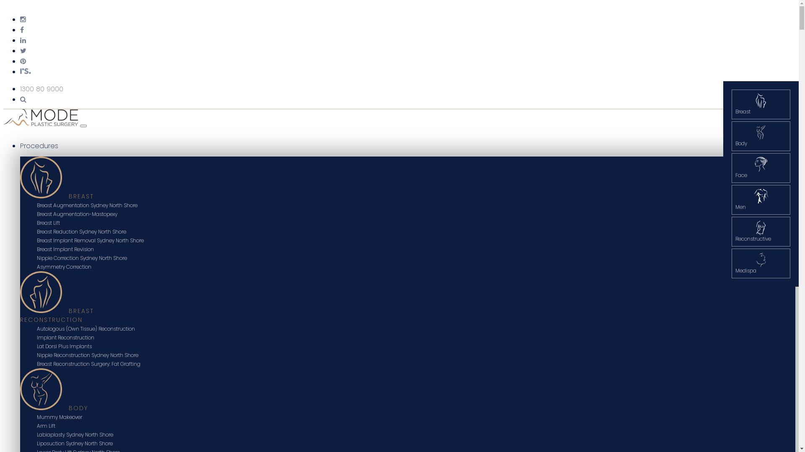  Describe the element at coordinates (46, 426) in the screenshot. I see `Arm Lift` at that location.